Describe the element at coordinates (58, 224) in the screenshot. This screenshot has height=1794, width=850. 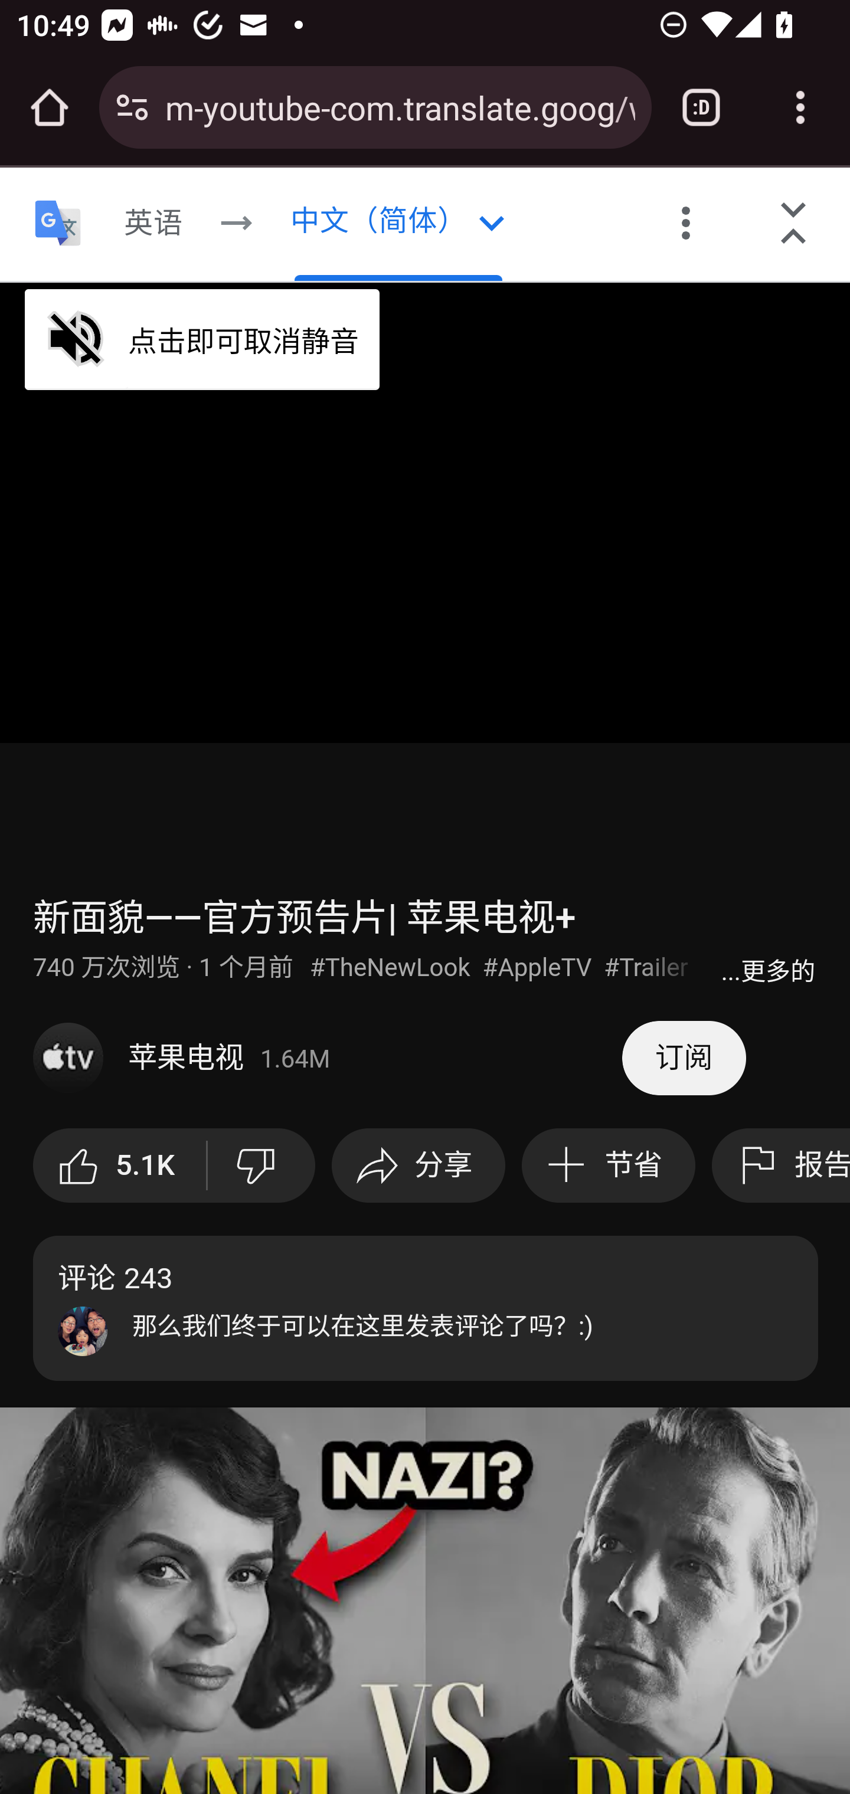
I see `Google 翻译` at that location.